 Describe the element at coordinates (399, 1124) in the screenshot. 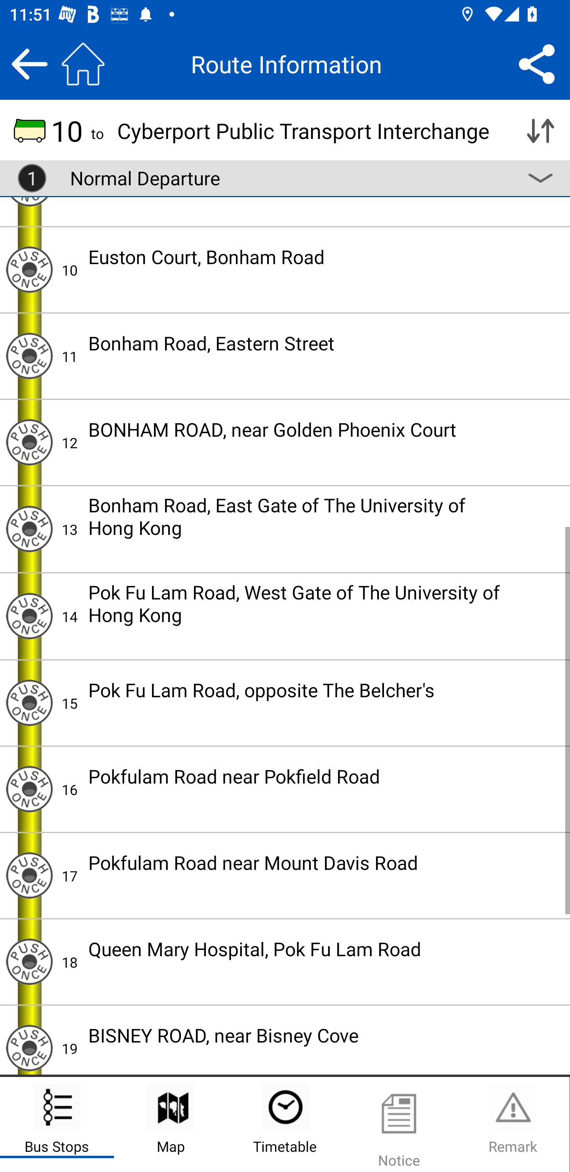

I see `Notice` at that location.